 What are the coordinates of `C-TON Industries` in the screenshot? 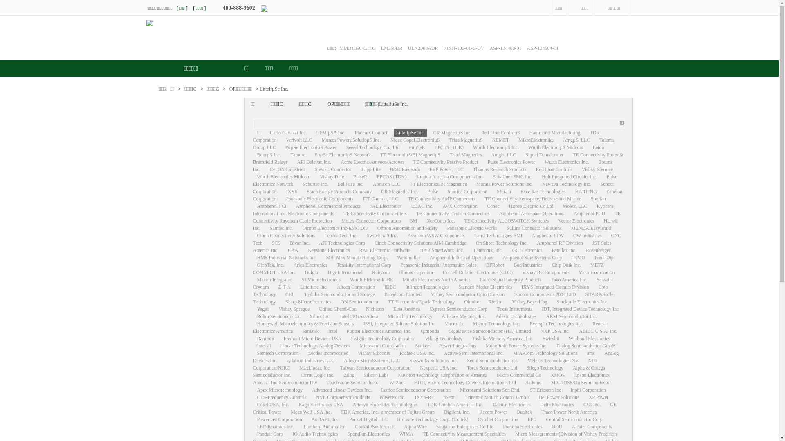 It's located at (288, 169).